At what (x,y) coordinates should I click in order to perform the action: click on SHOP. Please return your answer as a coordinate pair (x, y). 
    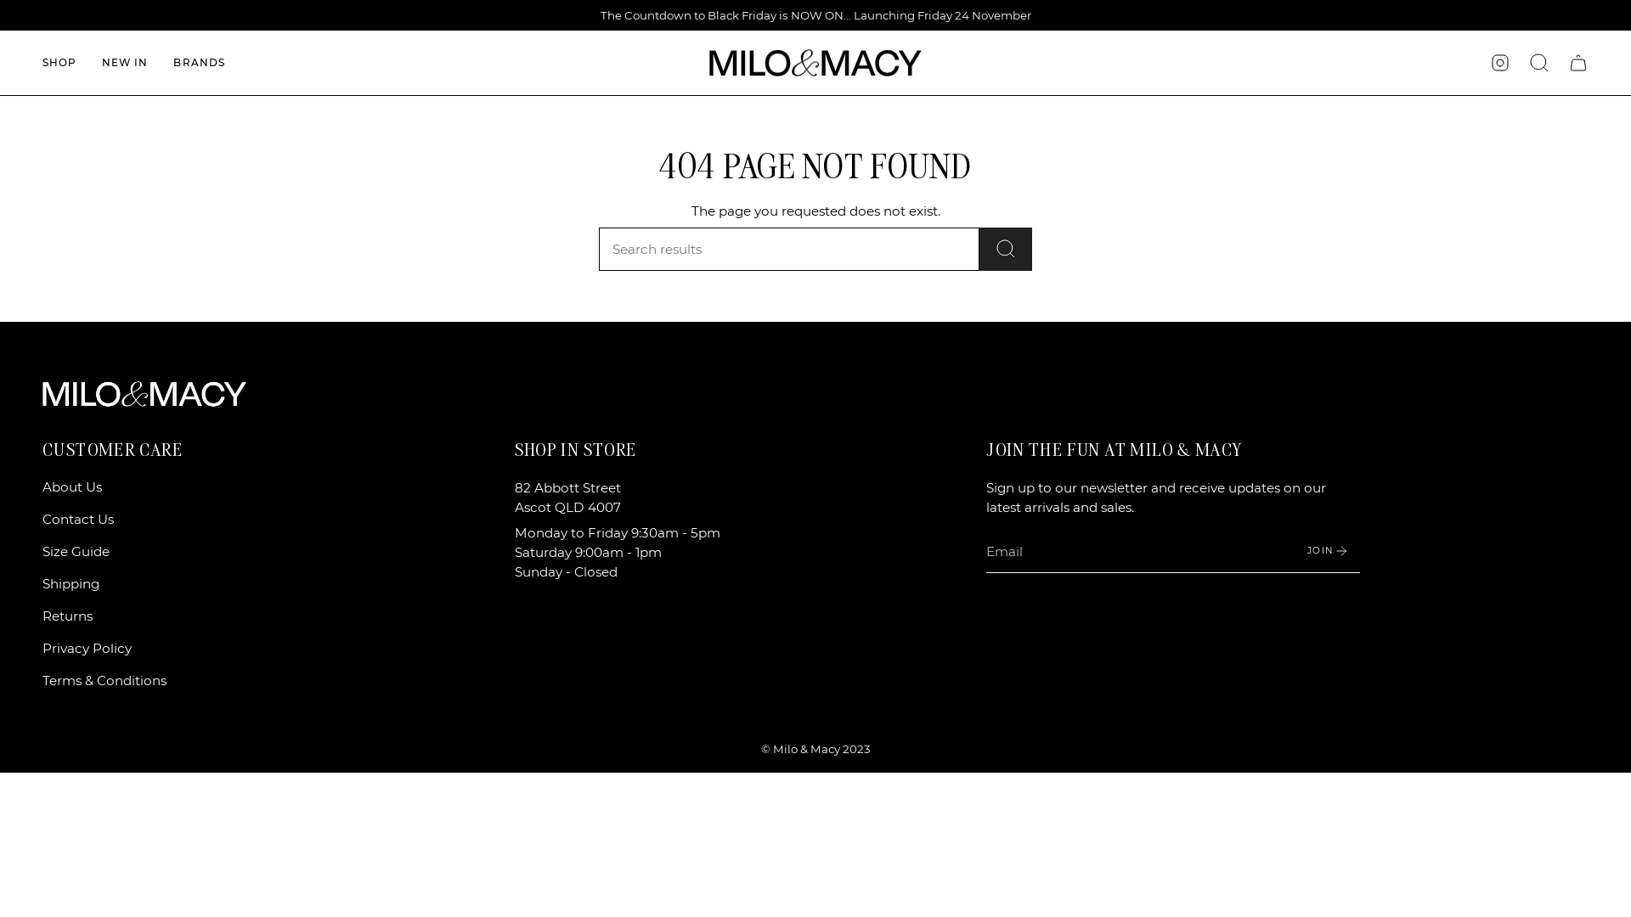
    Looking at the image, I should click on (59, 63).